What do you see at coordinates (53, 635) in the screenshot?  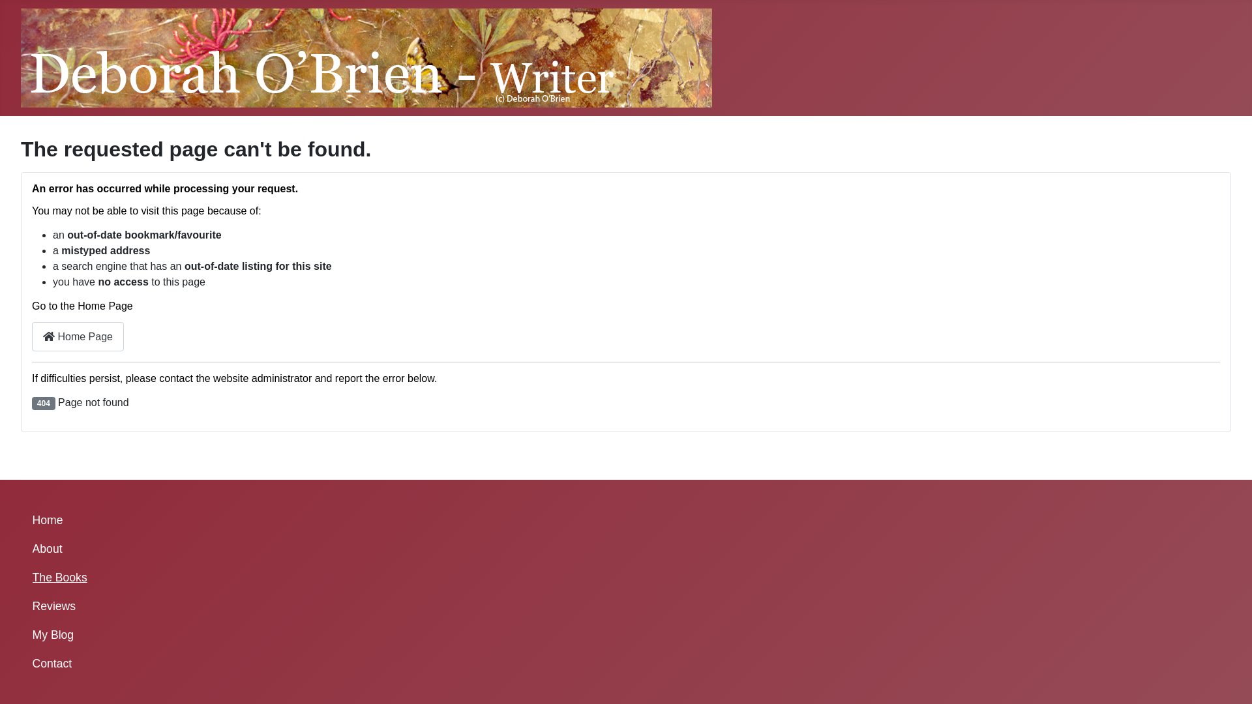 I see `My Blog` at bounding box center [53, 635].